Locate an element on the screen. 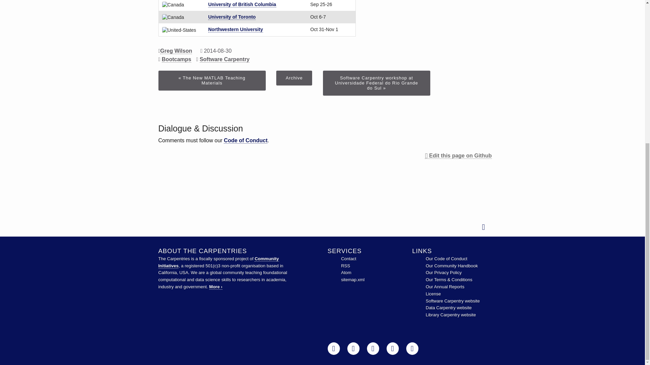 This screenshot has height=365, width=650. Terms and Conditions is located at coordinates (449, 279).